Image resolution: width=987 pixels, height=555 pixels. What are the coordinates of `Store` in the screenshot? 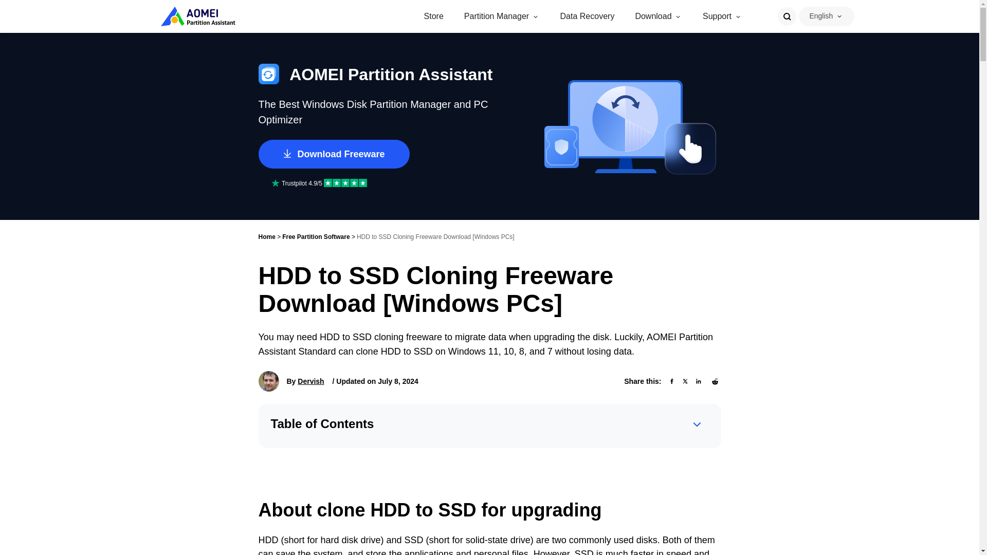 It's located at (434, 16).